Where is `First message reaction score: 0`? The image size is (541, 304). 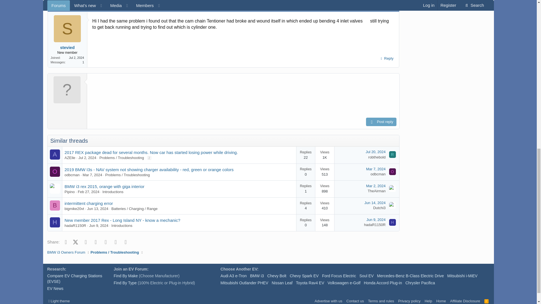
First message reaction score: 0 is located at coordinates (315, 155).